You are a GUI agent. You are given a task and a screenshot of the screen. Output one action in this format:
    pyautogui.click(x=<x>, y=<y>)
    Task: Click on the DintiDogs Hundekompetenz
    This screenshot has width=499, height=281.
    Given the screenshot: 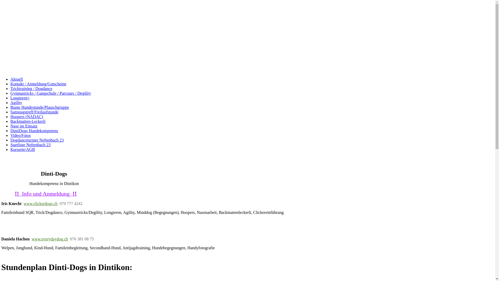 What is the action you would take?
    pyautogui.click(x=34, y=131)
    